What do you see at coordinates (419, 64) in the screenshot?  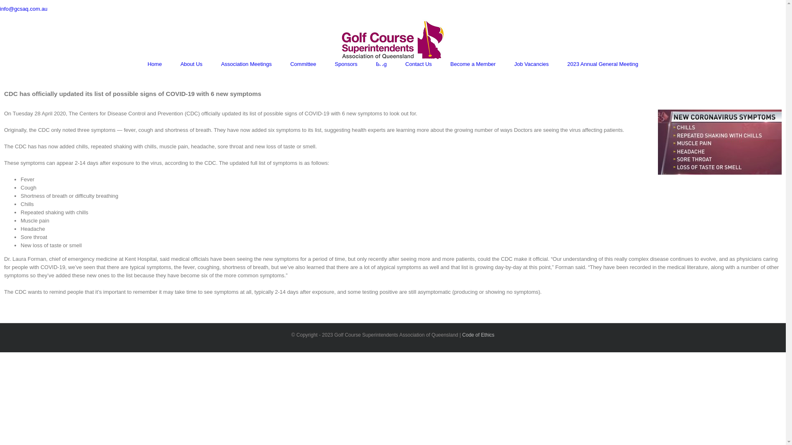 I see `Contact Us` at bounding box center [419, 64].